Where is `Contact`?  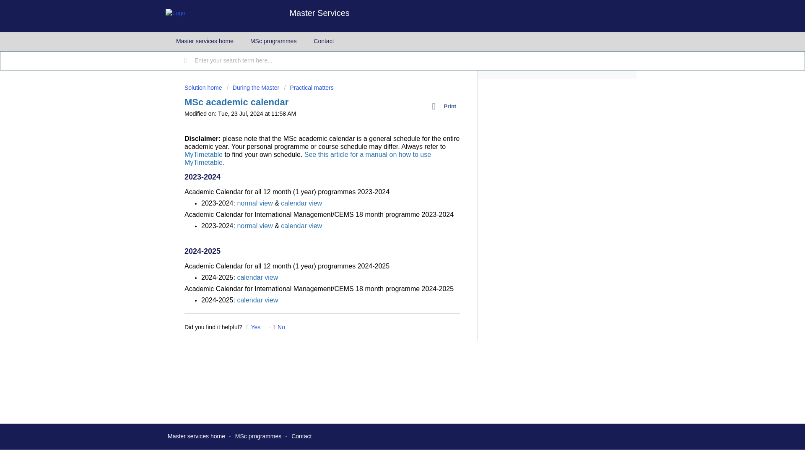 Contact is located at coordinates (301, 436).